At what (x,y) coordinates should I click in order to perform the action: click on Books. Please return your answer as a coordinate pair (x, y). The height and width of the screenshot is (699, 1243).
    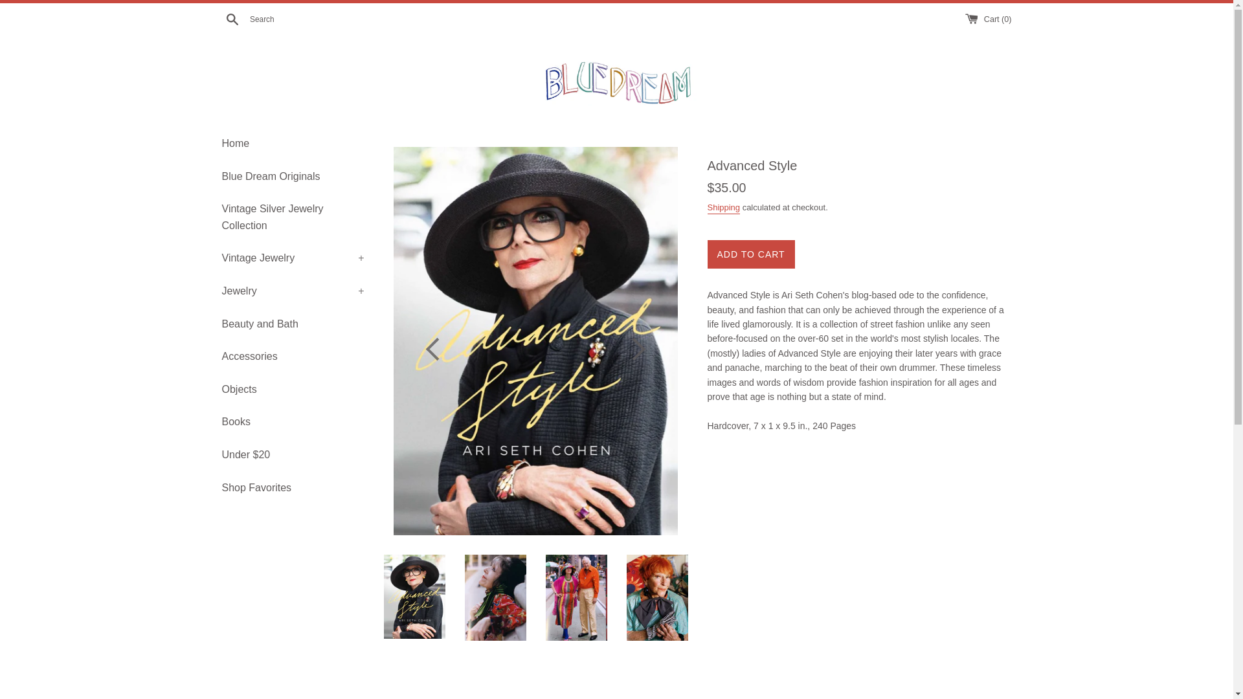
    Looking at the image, I should click on (293, 422).